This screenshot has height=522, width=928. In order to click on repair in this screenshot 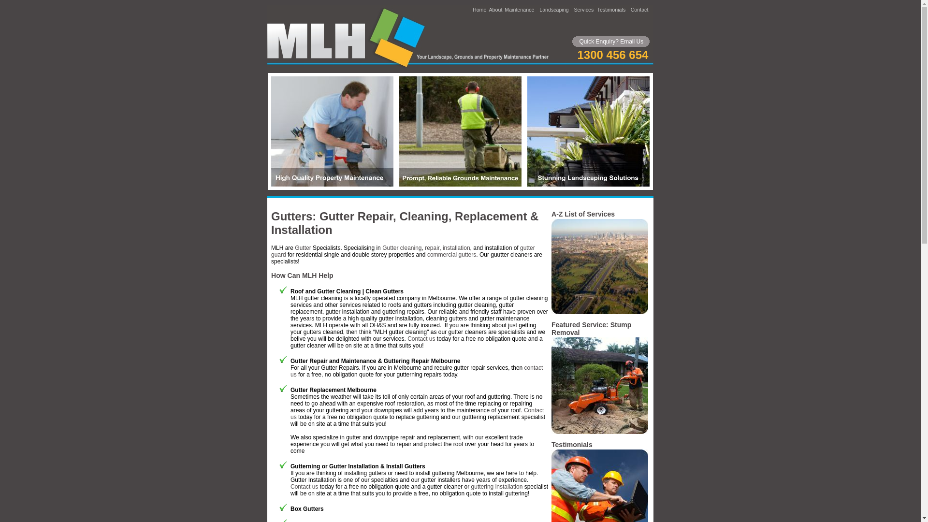, I will do `click(432, 248)`.